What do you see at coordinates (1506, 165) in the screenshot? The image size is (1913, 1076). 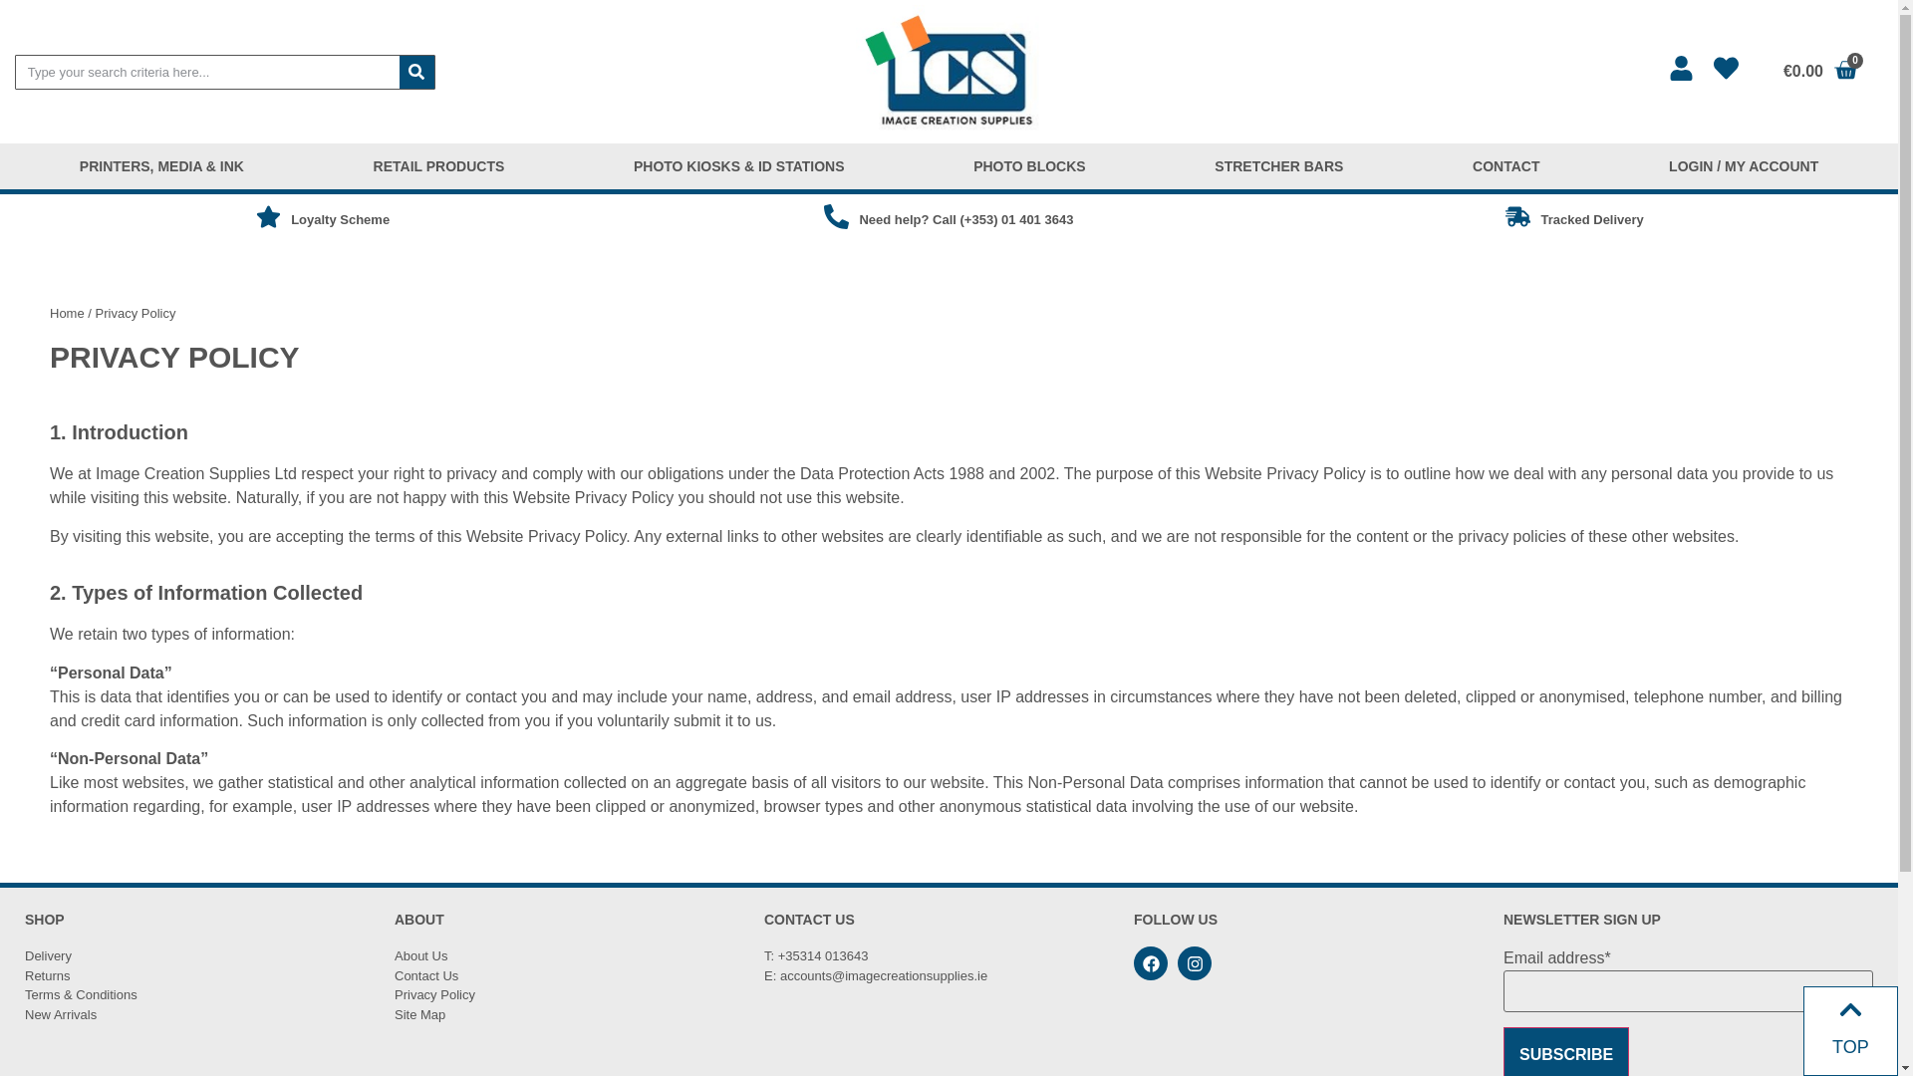 I see `CONTACT` at bounding box center [1506, 165].